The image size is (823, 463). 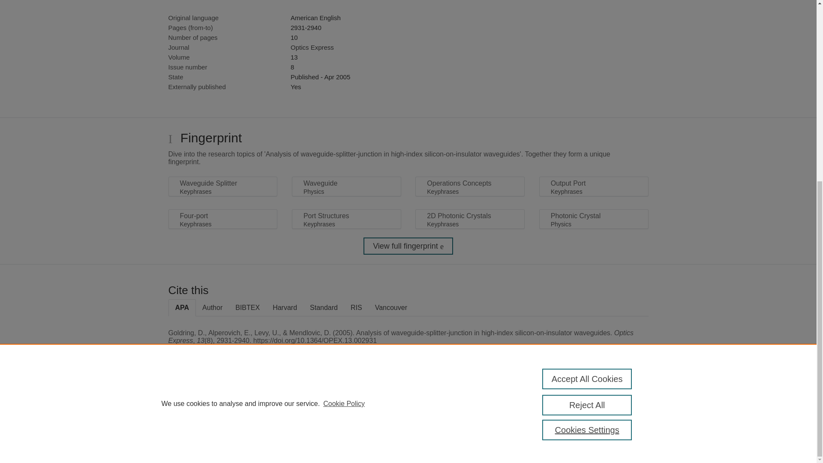 What do you see at coordinates (223, 400) in the screenshot?
I see `Scopus` at bounding box center [223, 400].